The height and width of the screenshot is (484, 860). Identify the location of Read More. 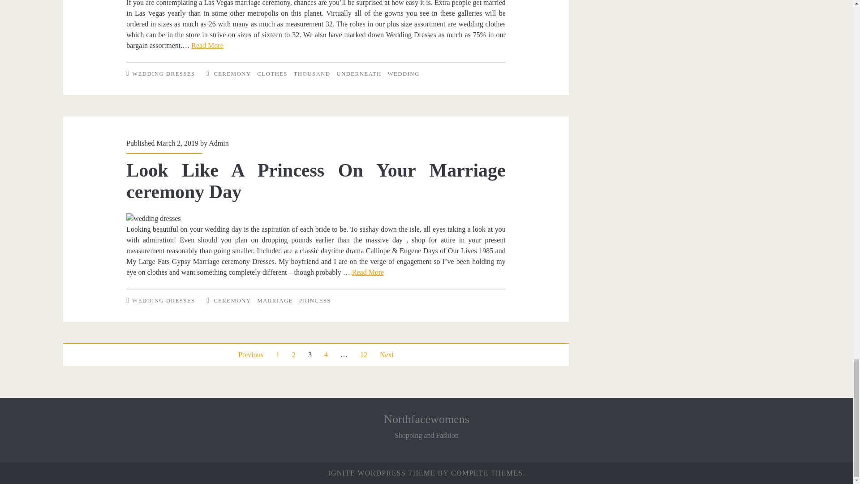
(207, 45).